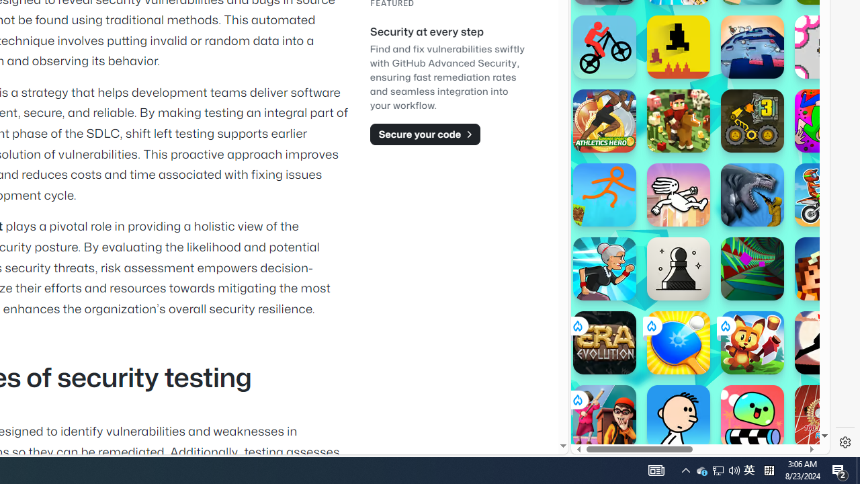  Describe the element at coordinates (634, 165) in the screenshot. I see `Hills of Steel Hills of Steel poki.com` at that location.